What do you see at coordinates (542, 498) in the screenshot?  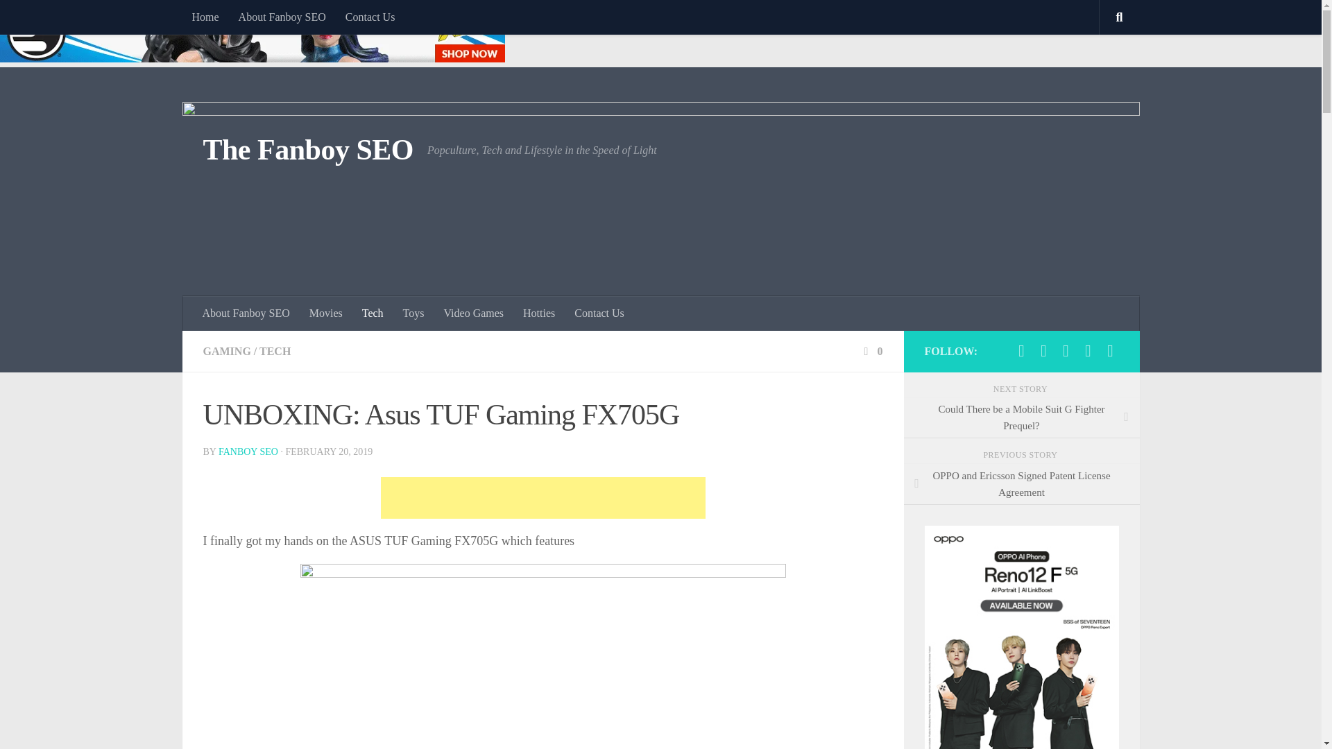 I see `Advertisement` at bounding box center [542, 498].